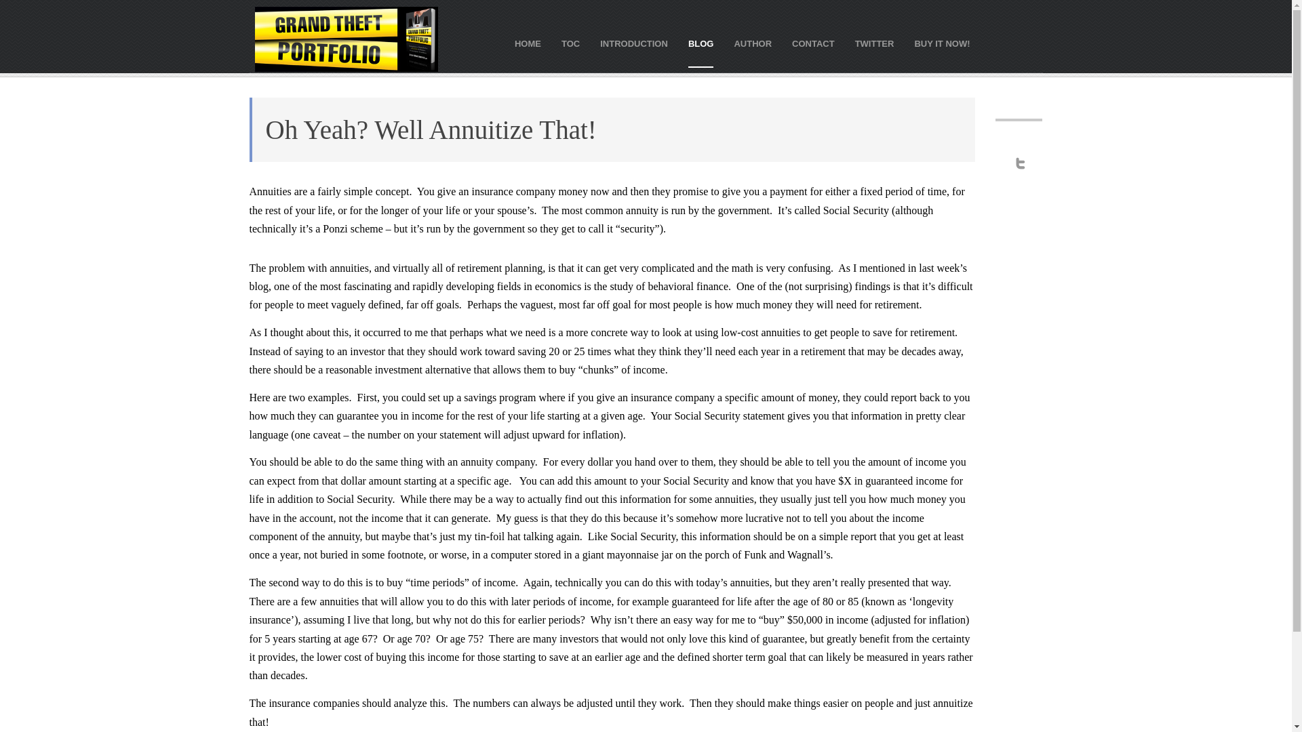  Describe the element at coordinates (812, 44) in the screenshot. I see `CONTACT` at that location.